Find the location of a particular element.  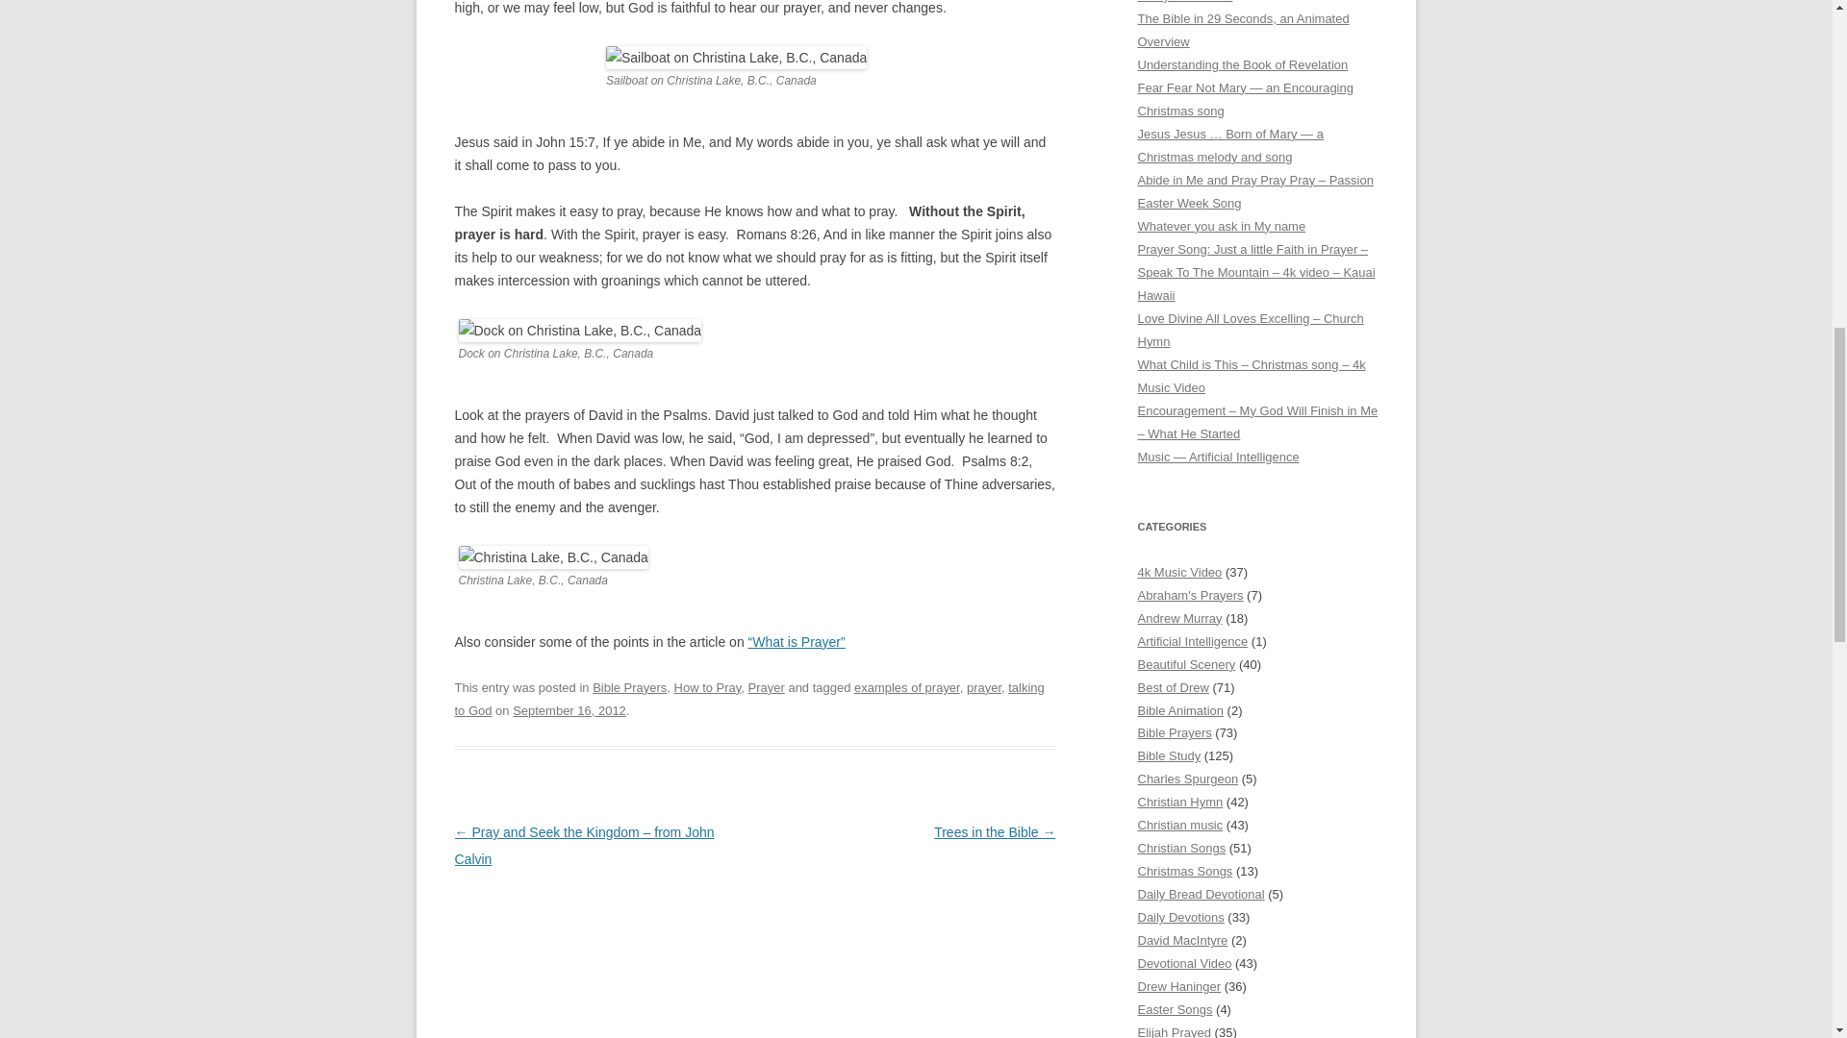

Christina Lake, B.C., Canada is located at coordinates (552, 557).